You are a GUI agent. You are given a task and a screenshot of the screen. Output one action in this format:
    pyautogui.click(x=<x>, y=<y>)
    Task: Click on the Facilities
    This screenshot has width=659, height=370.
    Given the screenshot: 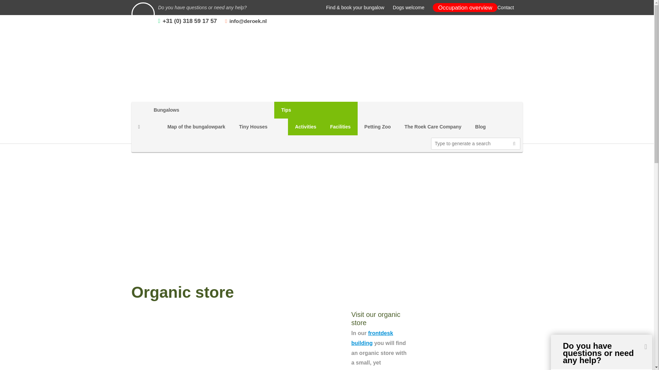 What is the action you would take?
    pyautogui.click(x=340, y=127)
    